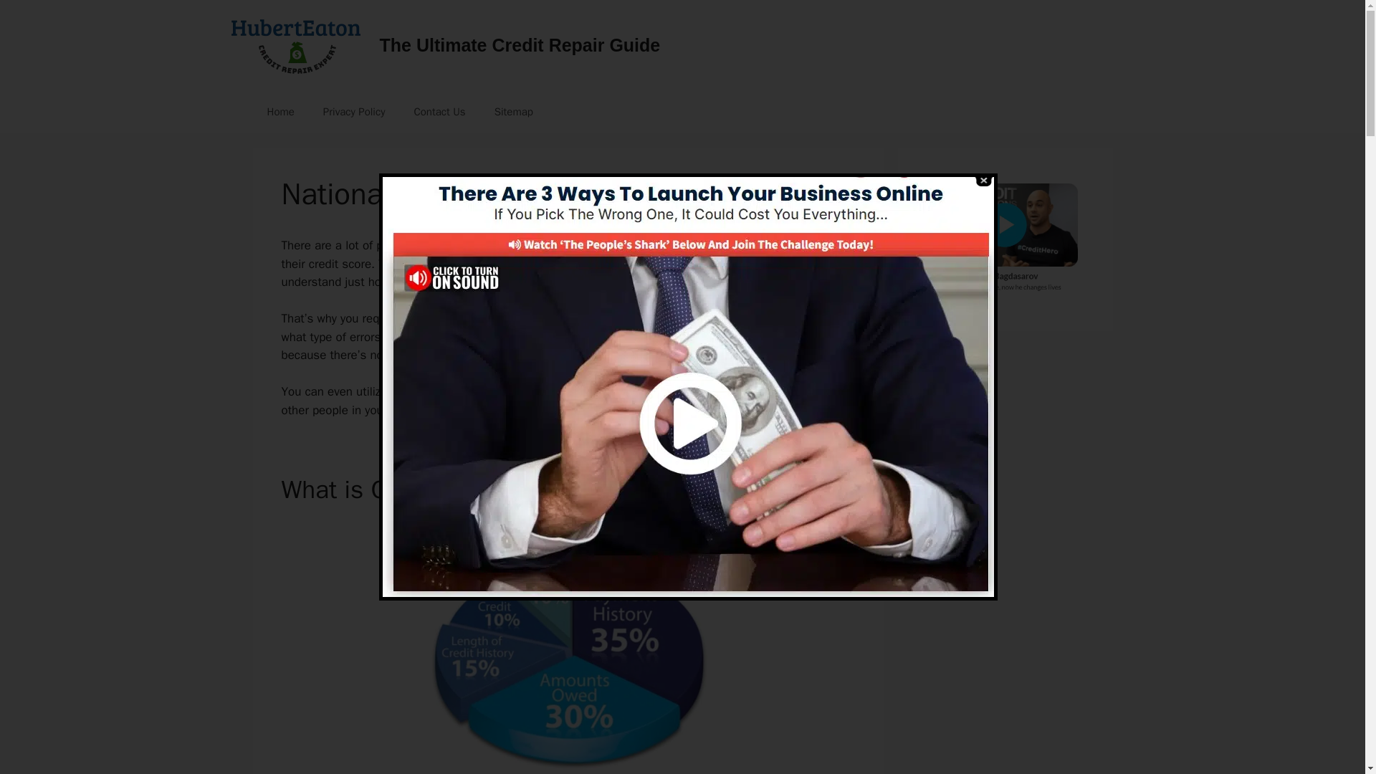  I want to click on Home, so click(279, 112).